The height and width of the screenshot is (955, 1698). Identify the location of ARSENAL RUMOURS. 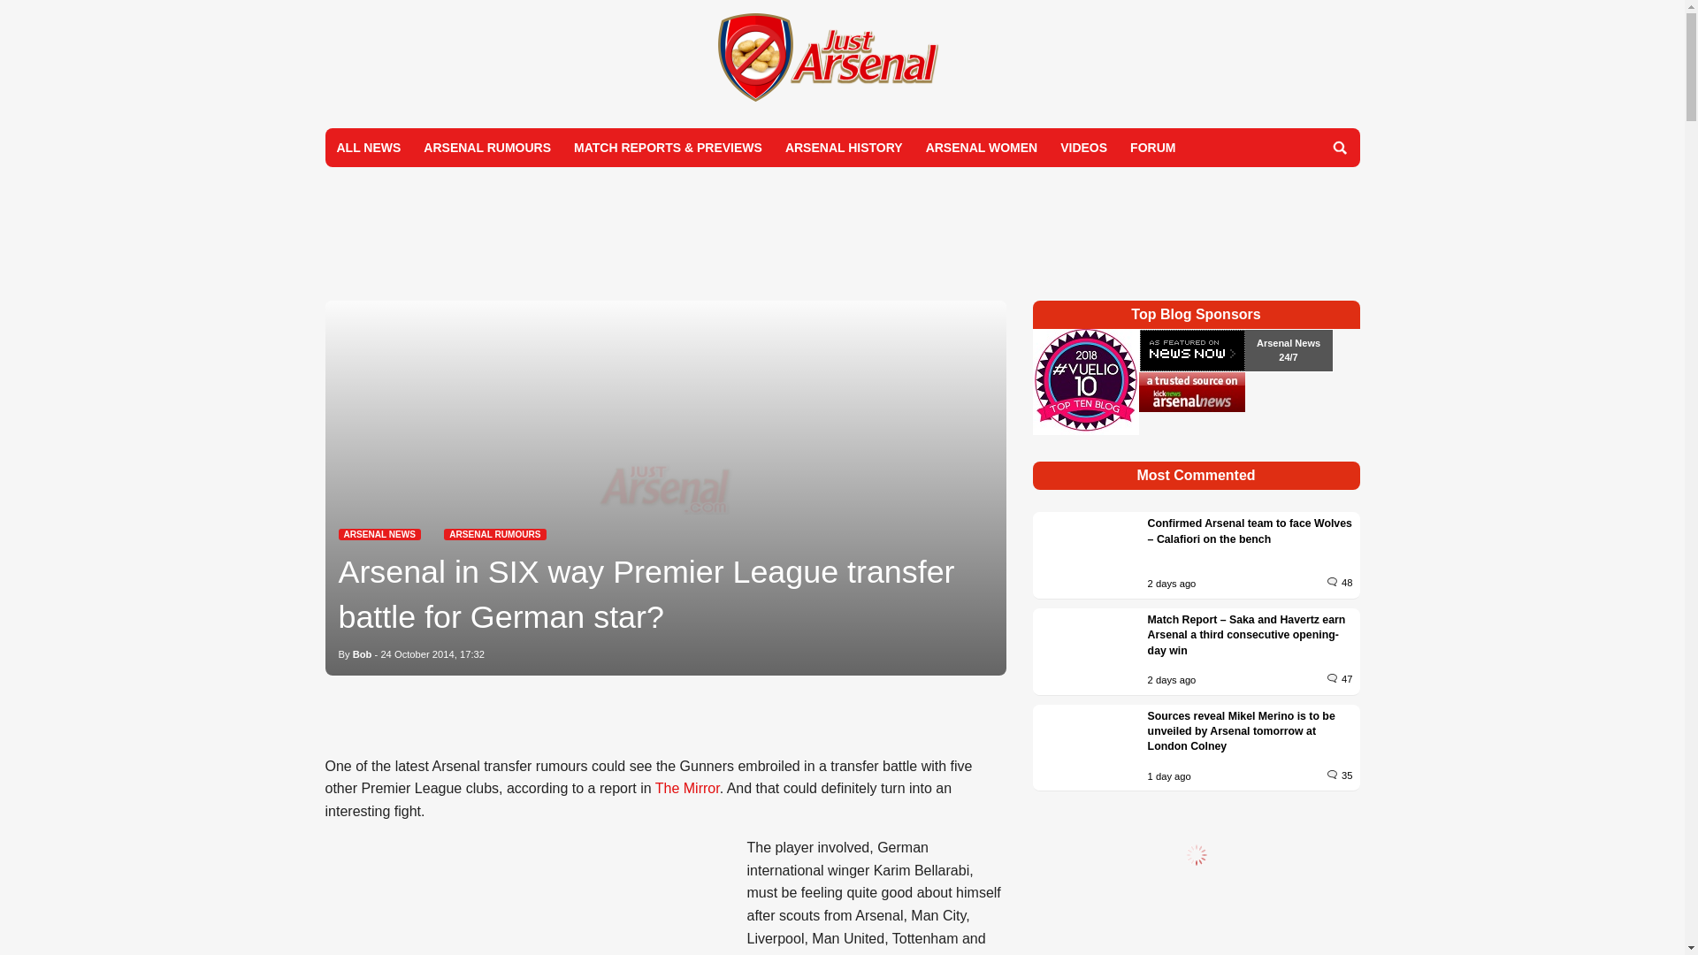
(493, 534).